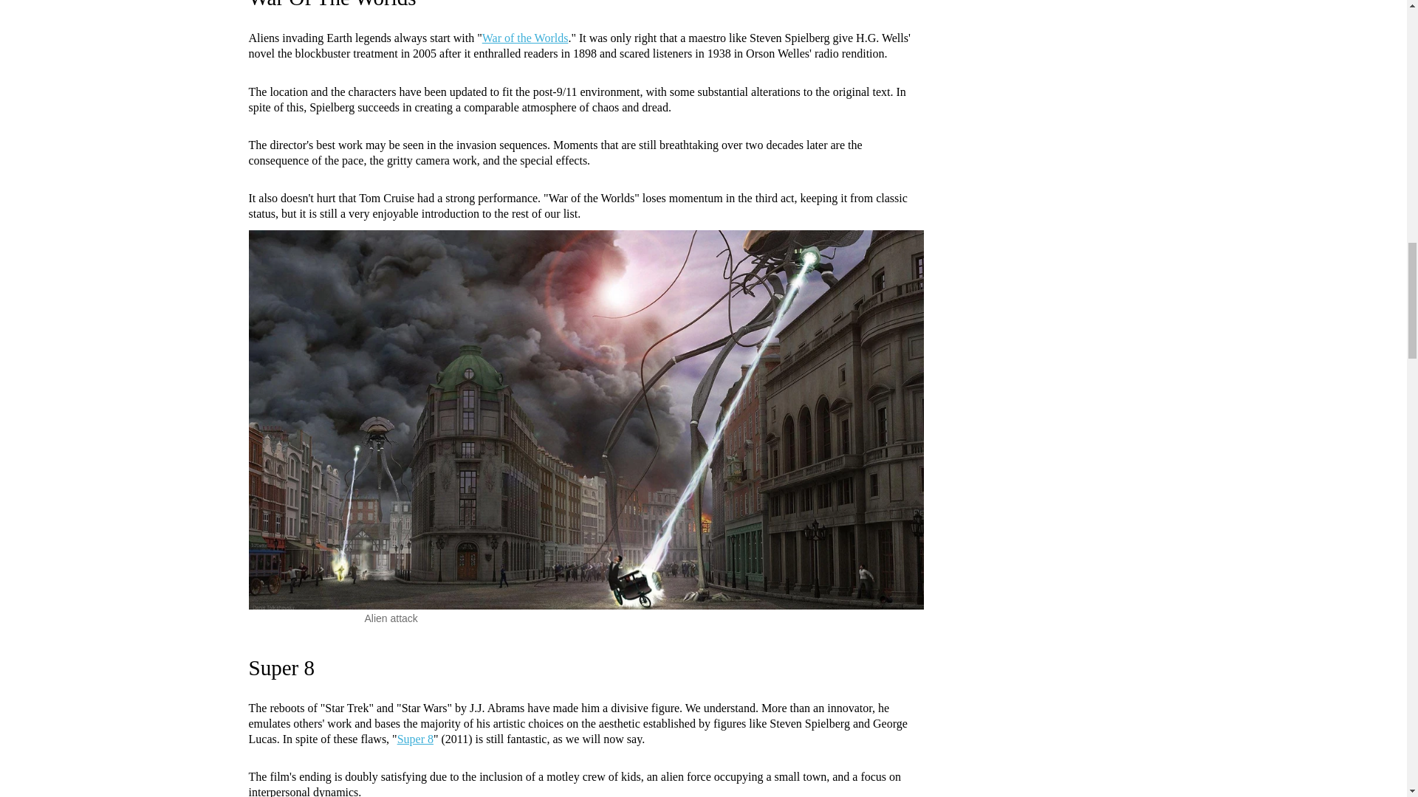 This screenshot has width=1418, height=797. I want to click on War Of The Worlds, so click(332, 4).